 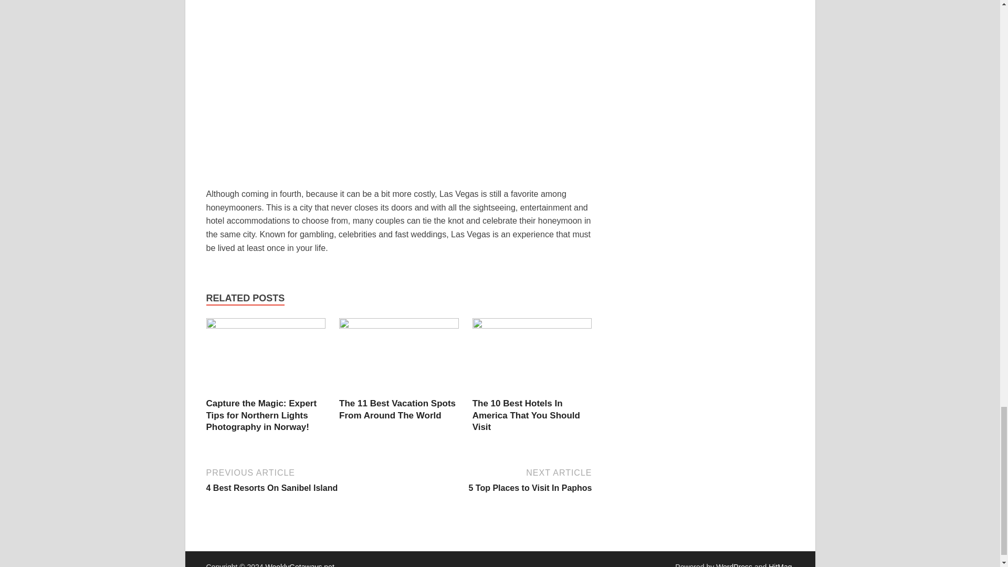 What do you see at coordinates (398, 325) in the screenshot?
I see `The 10 Best Hotels In America That You Should Visit` at bounding box center [398, 325].